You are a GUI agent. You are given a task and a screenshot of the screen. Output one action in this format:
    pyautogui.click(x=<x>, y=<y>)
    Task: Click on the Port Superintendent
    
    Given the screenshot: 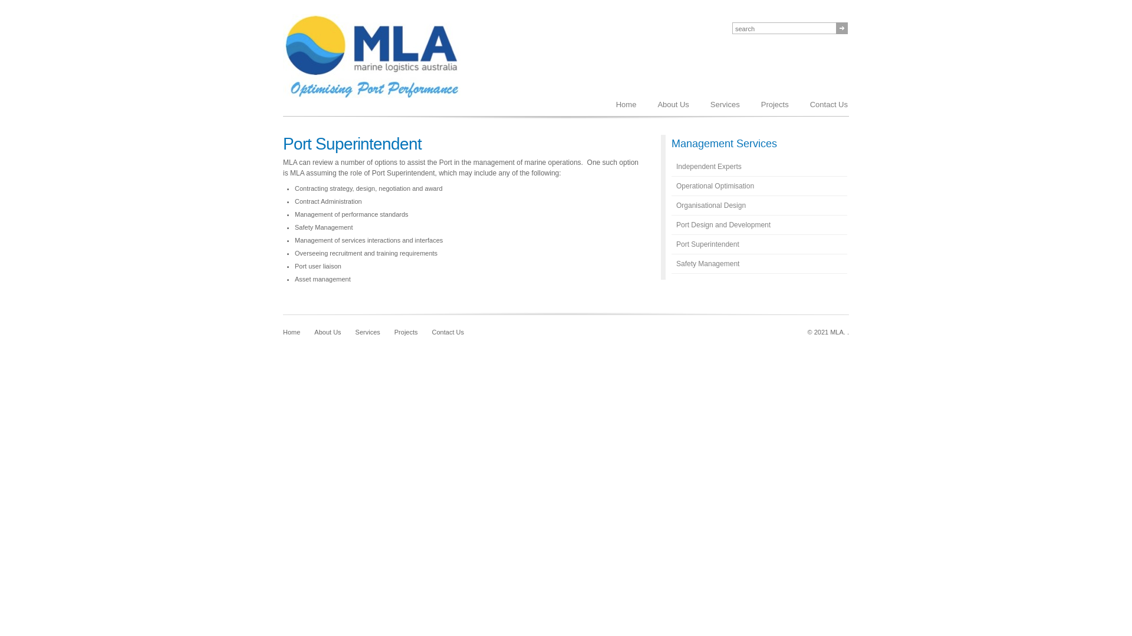 What is the action you would take?
    pyautogui.click(x=759, y=245)
    